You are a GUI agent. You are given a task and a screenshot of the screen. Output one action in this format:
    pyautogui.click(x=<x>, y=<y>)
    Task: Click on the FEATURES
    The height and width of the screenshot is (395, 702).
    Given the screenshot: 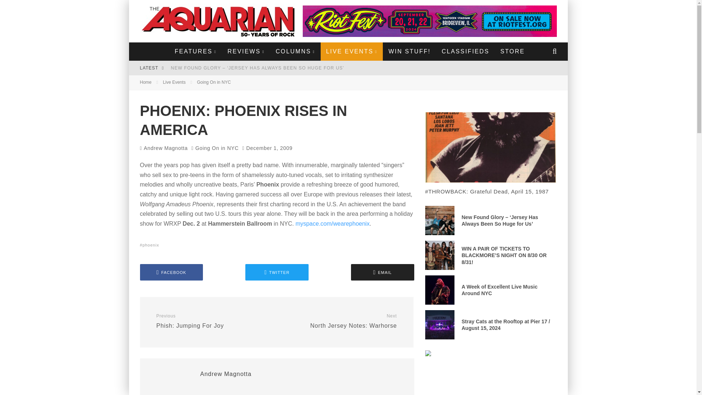 What is the action you would take?
    pyautogui.click(x=195, y=51)
    